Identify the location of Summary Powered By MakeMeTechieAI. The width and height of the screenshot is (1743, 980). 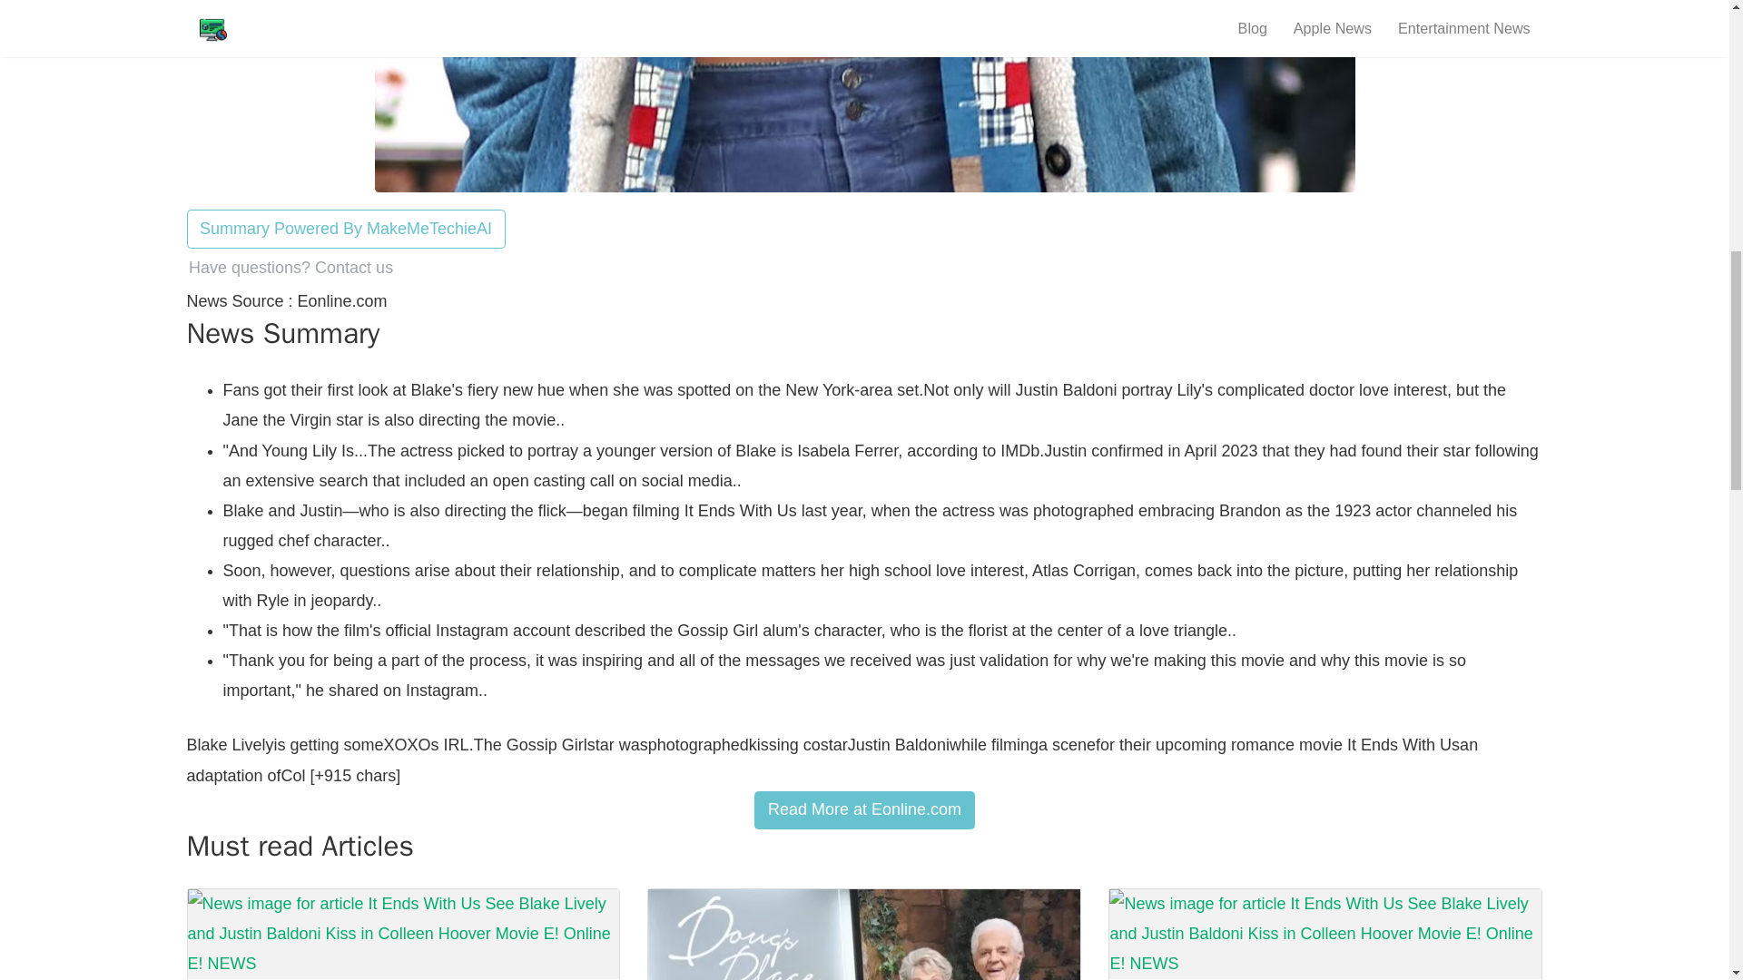
(345, 229).